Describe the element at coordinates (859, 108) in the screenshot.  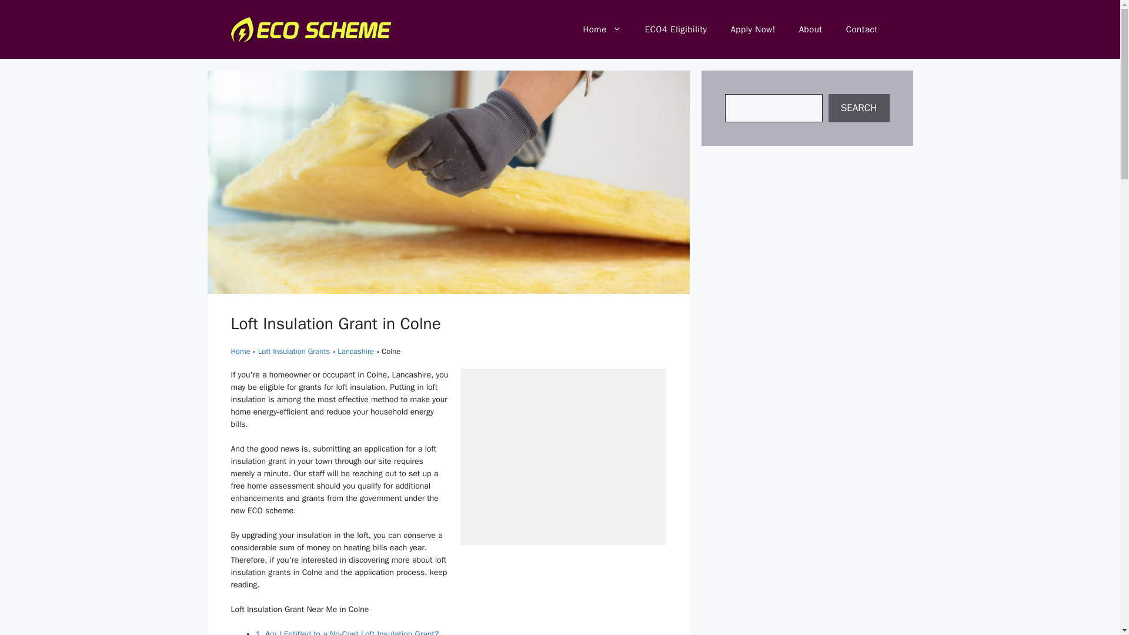
I see `SEARCH` at that location.